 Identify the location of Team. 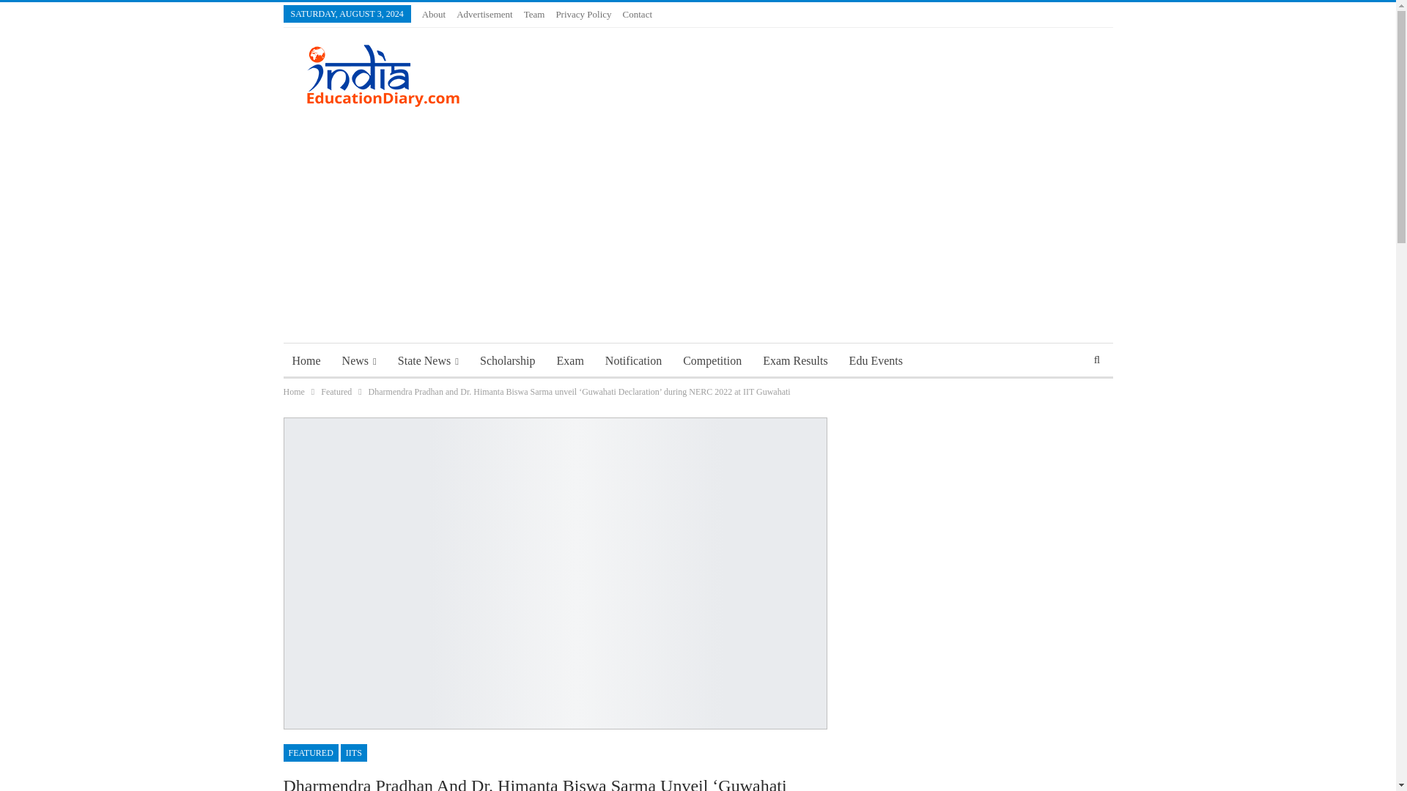
(534, 14).